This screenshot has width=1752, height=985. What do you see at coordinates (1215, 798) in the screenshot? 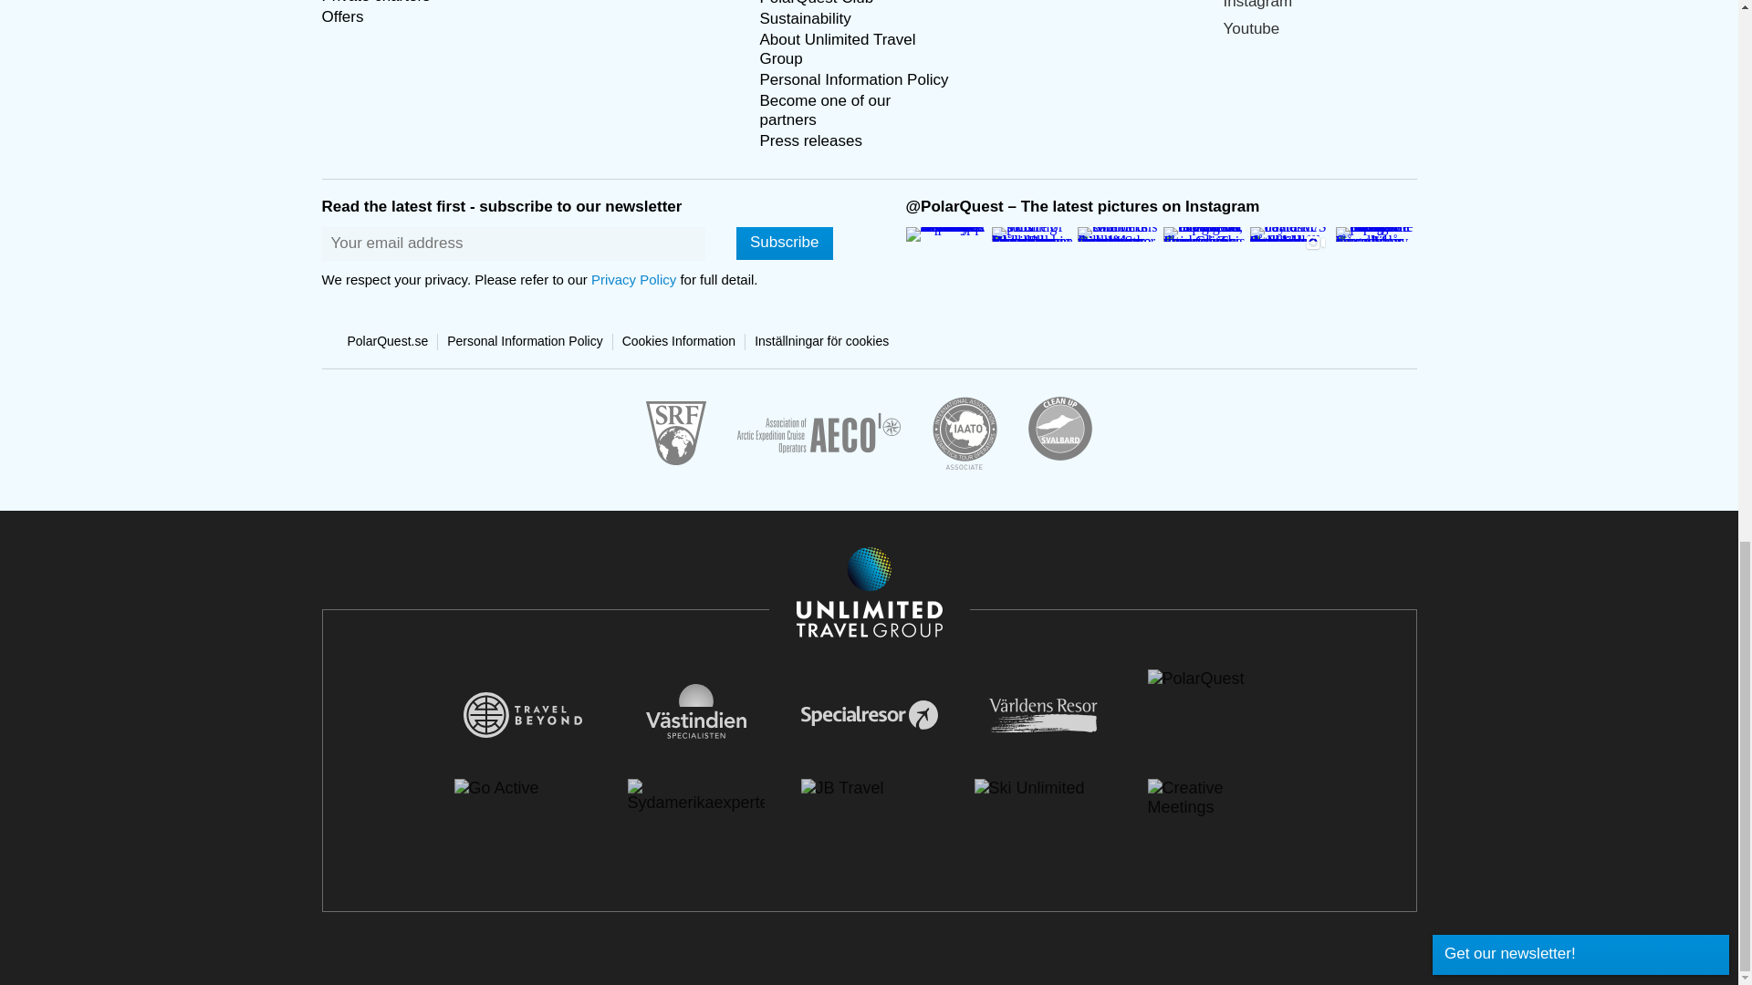
I see `Creative Meetings` at bounding box center [1215, 798].